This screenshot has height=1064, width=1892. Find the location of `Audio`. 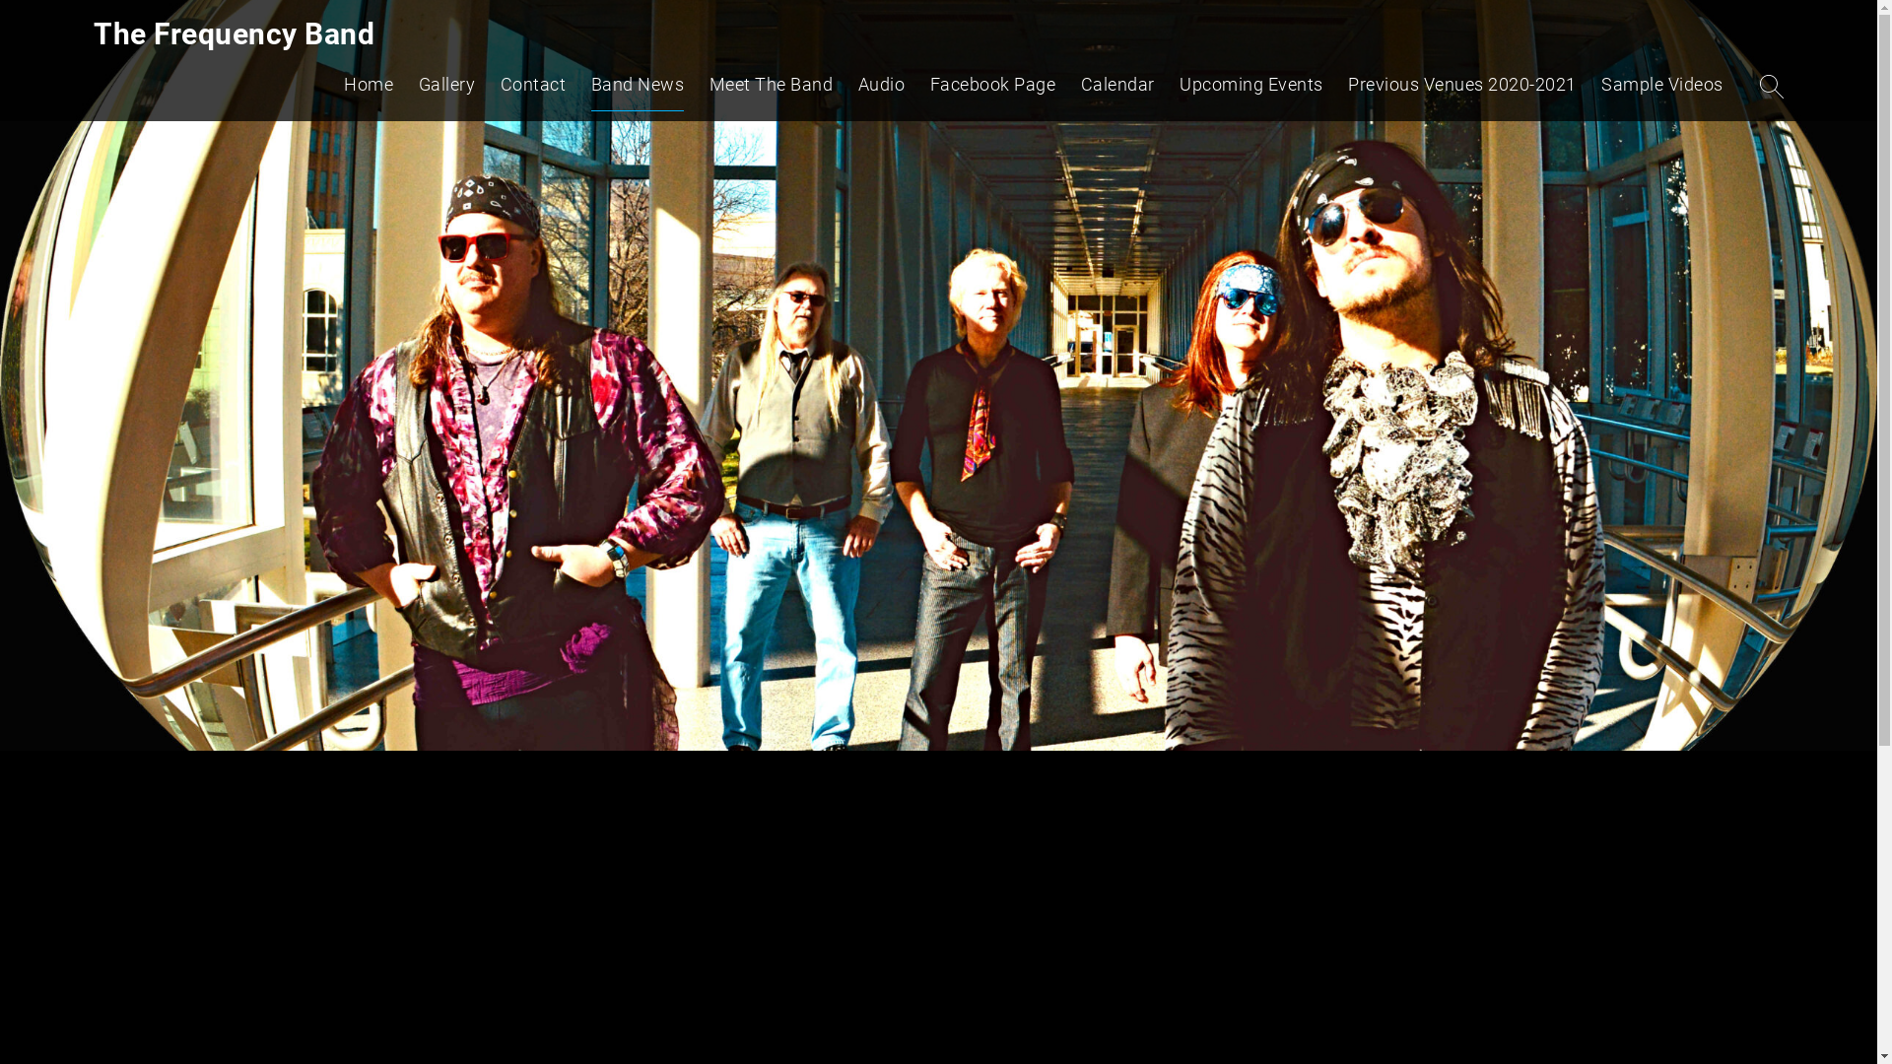

Audio is located at coordinates (882, 90).